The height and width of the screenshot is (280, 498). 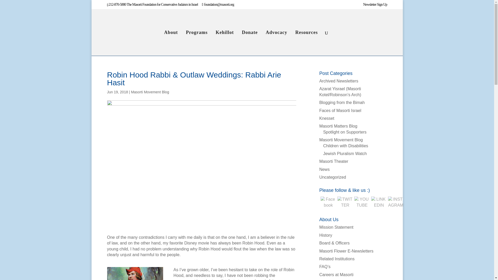 What do you see at coordinates (342, 102) in the screenshot?
I see `Blogging from the Bimah` at bounding box center [342, 102].